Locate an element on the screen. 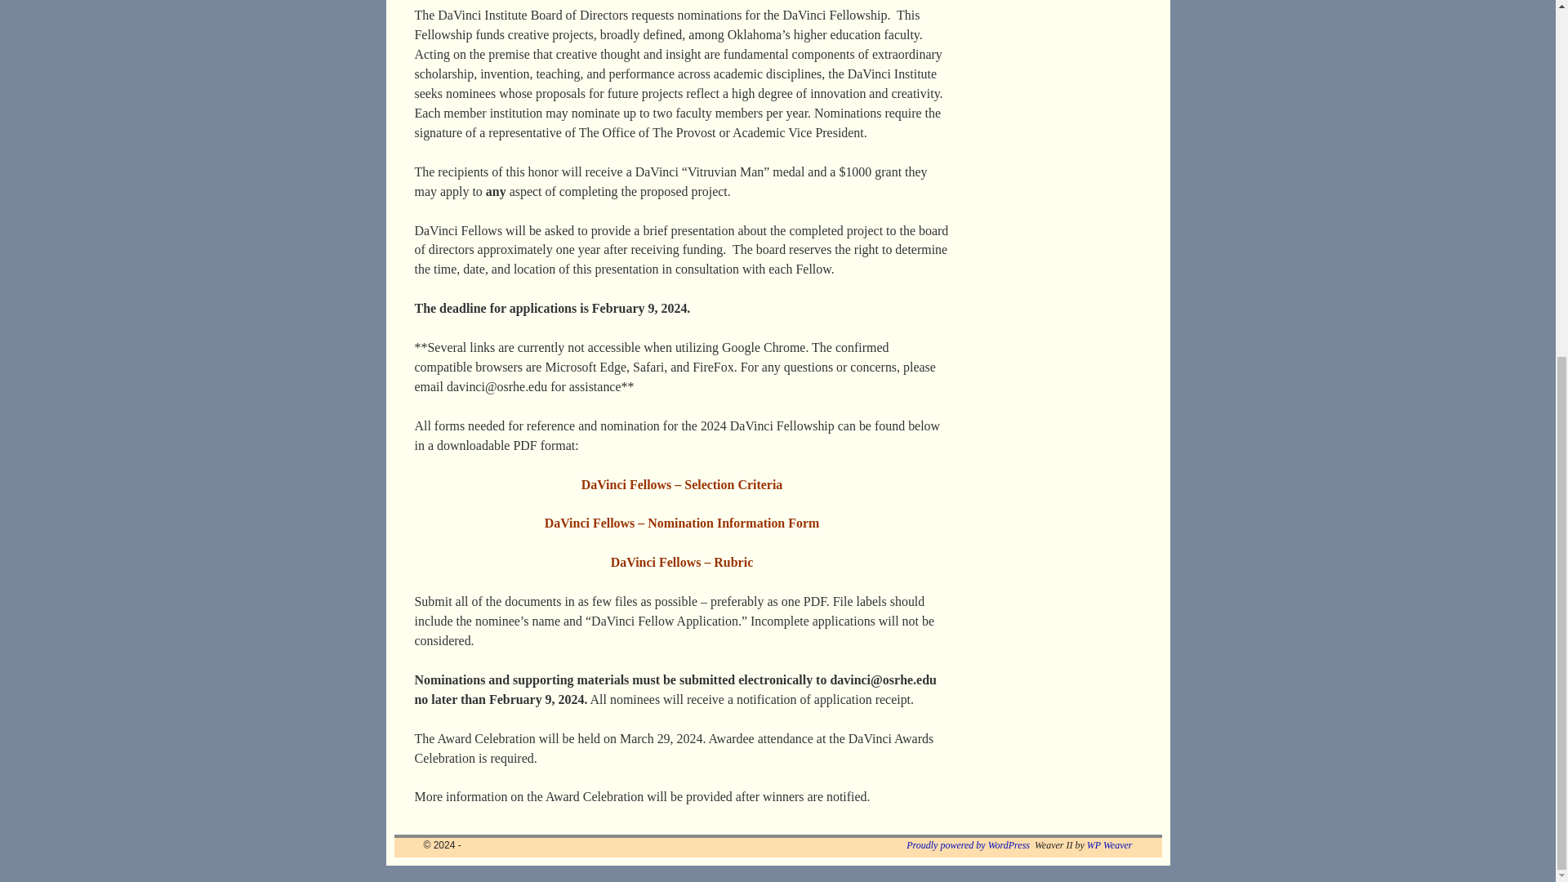  wordpress.org is located at coordinates (968, 845).